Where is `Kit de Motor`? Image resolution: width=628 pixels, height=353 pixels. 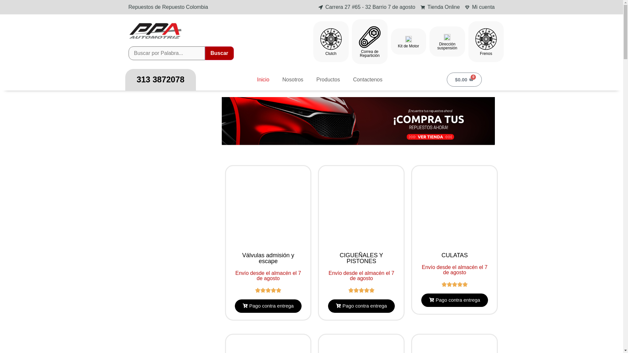 Kit de Motor is located at coordinates (409, 46).